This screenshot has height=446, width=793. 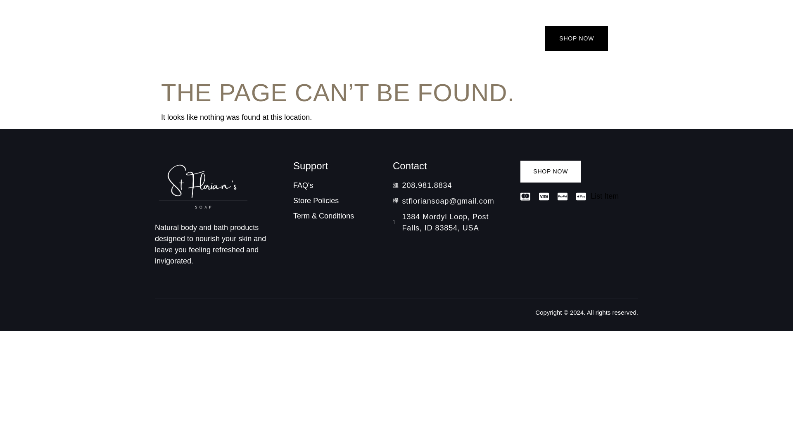 What do you see at coordinates (450, 186) in the screenshot?
I see `208.981.8834` at bounding box center [450, 186].